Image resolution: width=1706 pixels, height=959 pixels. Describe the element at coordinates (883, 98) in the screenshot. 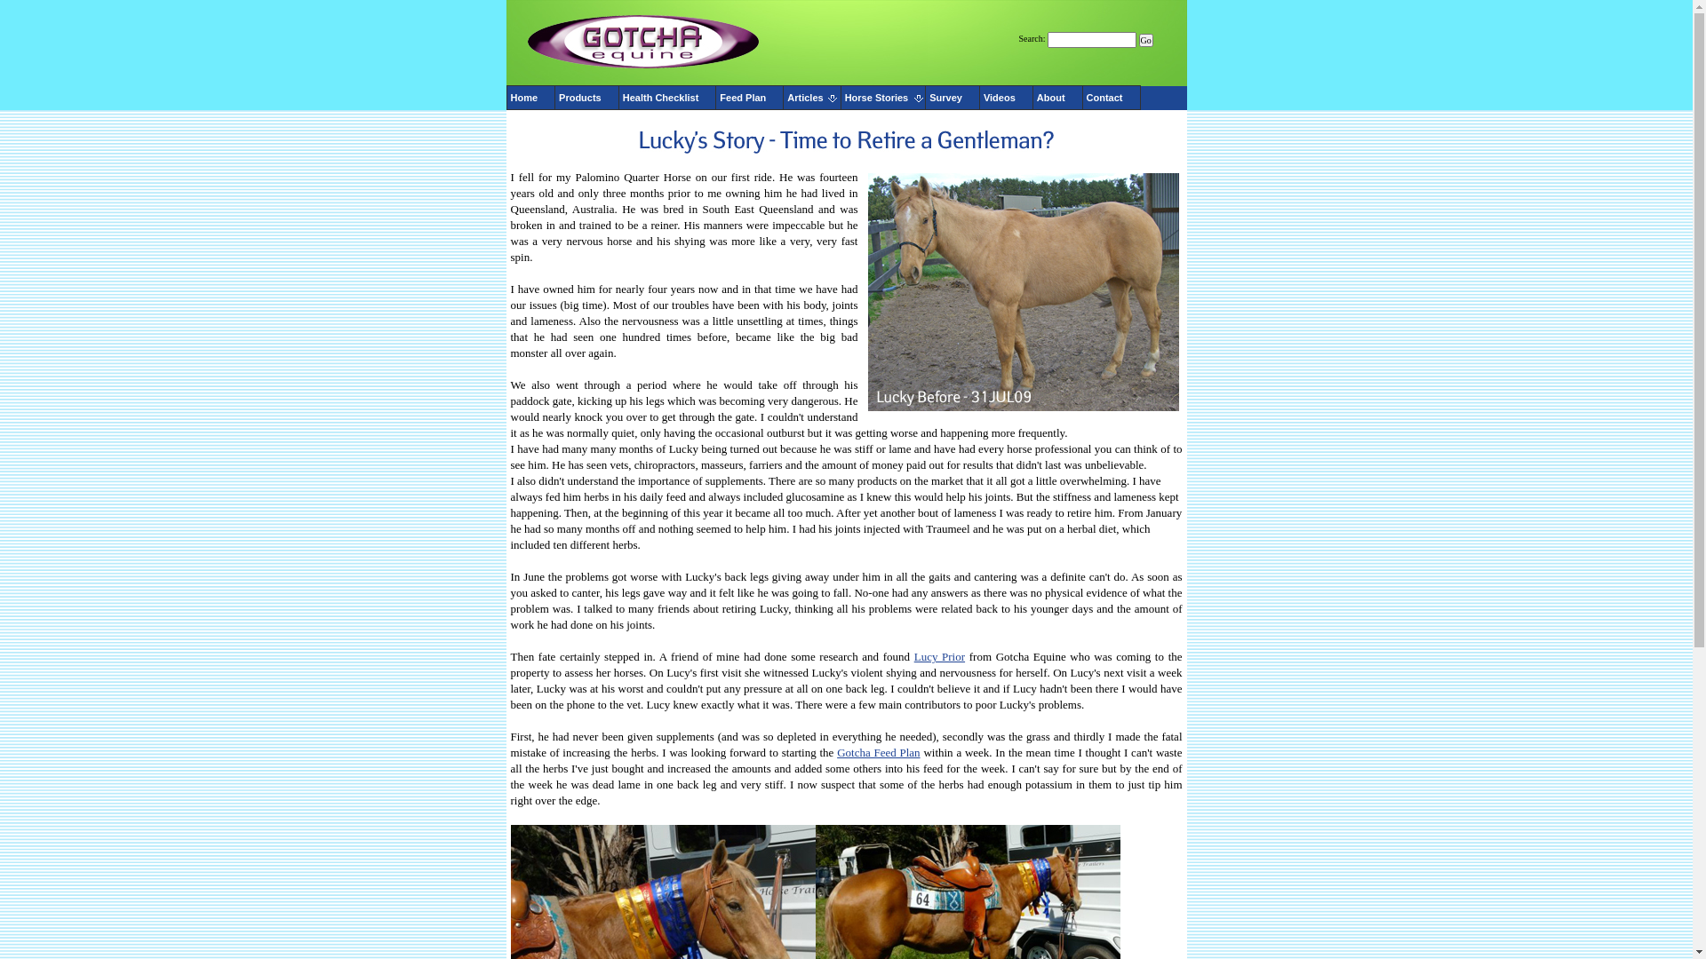

I see `Horse Stories` at that location.